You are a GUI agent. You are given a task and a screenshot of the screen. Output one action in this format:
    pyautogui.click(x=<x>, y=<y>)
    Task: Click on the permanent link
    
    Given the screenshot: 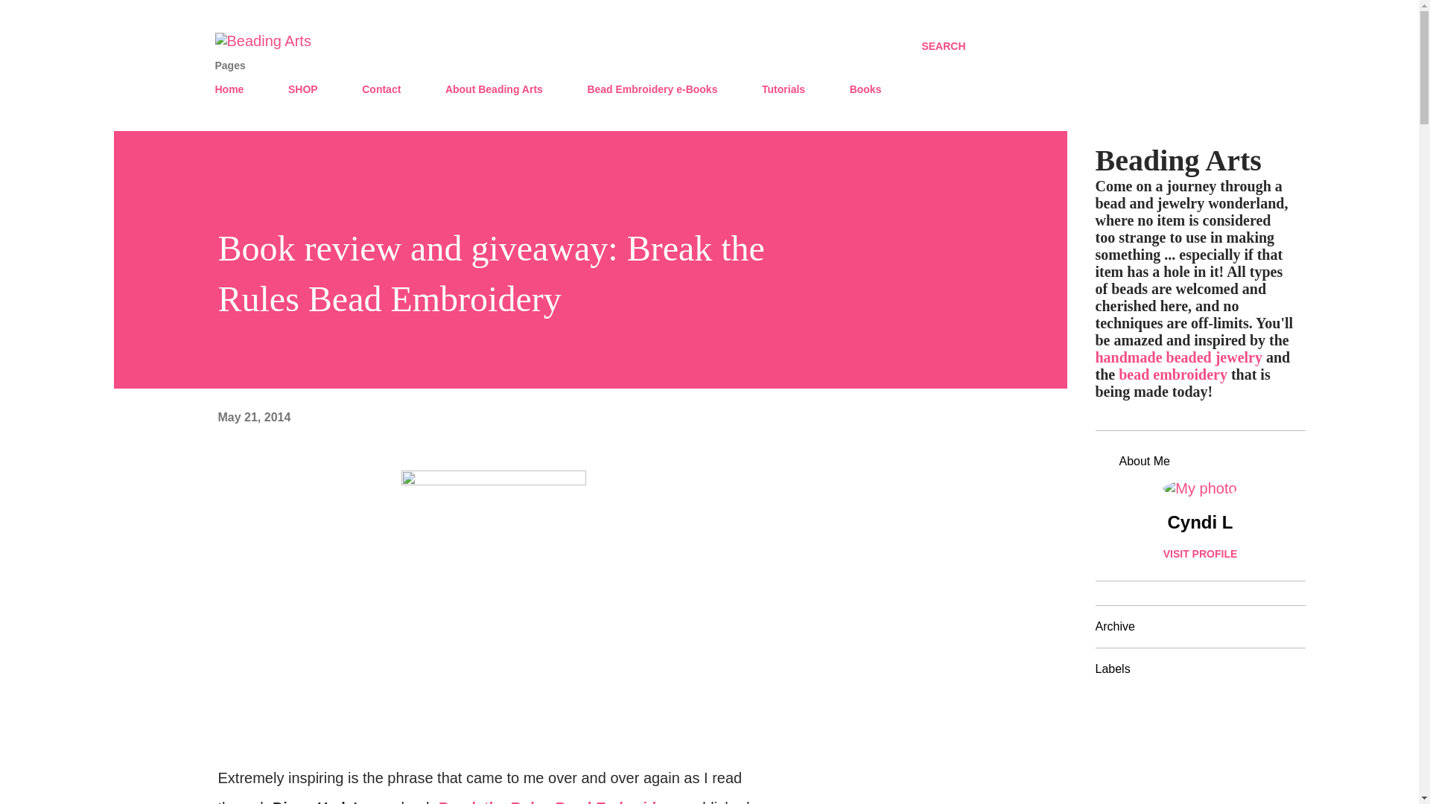 What is the action you would take?
    pyautogui.click(x=253, y=417)
    